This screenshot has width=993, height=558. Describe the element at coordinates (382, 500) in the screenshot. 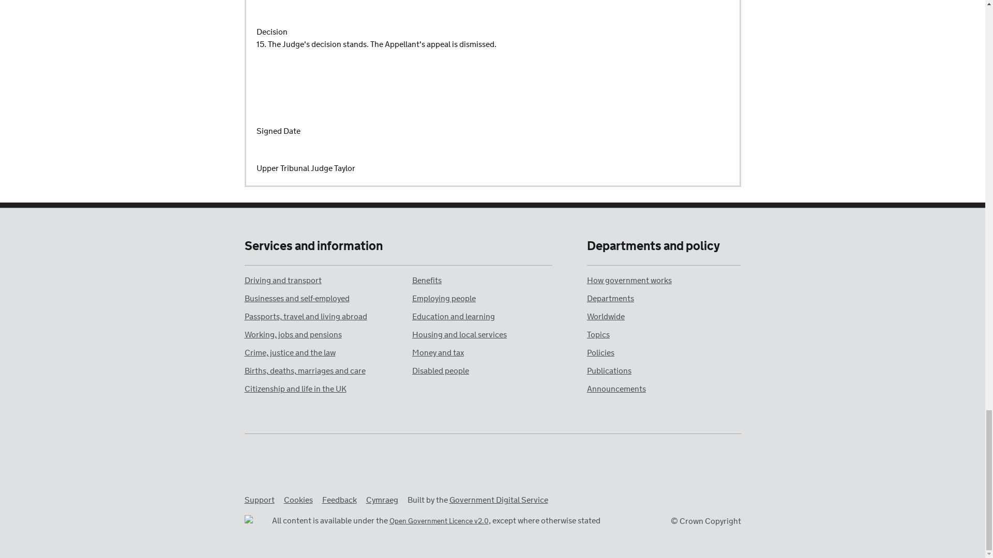

I see `Cymraeg` at that location.